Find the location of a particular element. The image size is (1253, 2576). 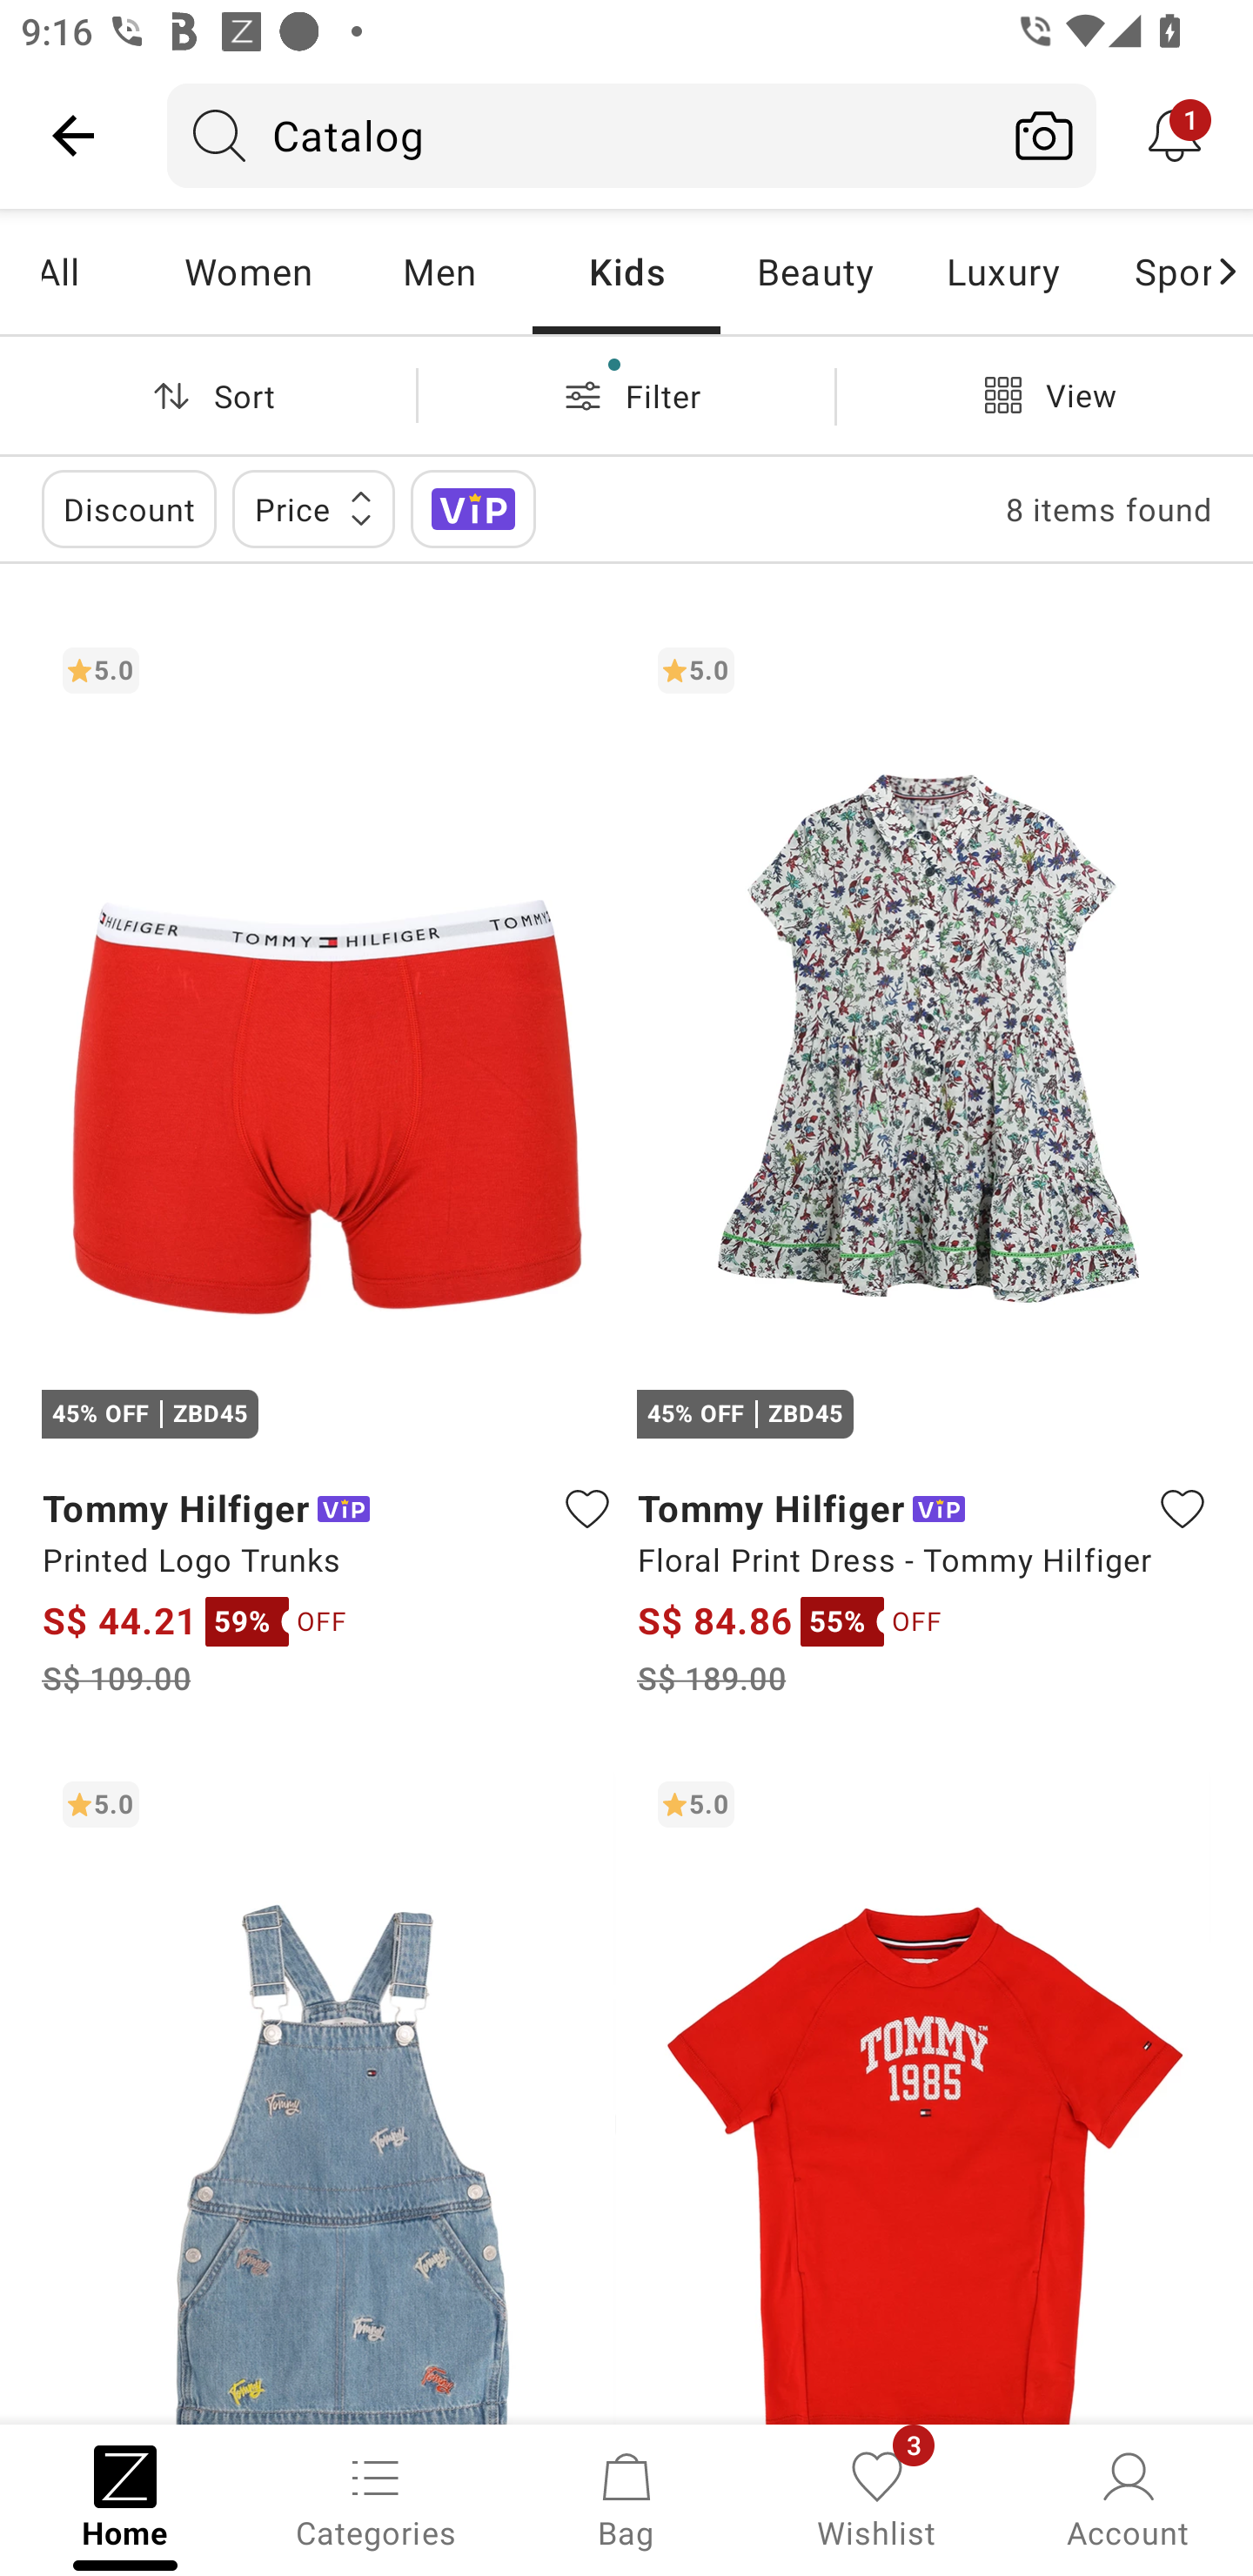

Catalog is located at coordinates (580, 135).